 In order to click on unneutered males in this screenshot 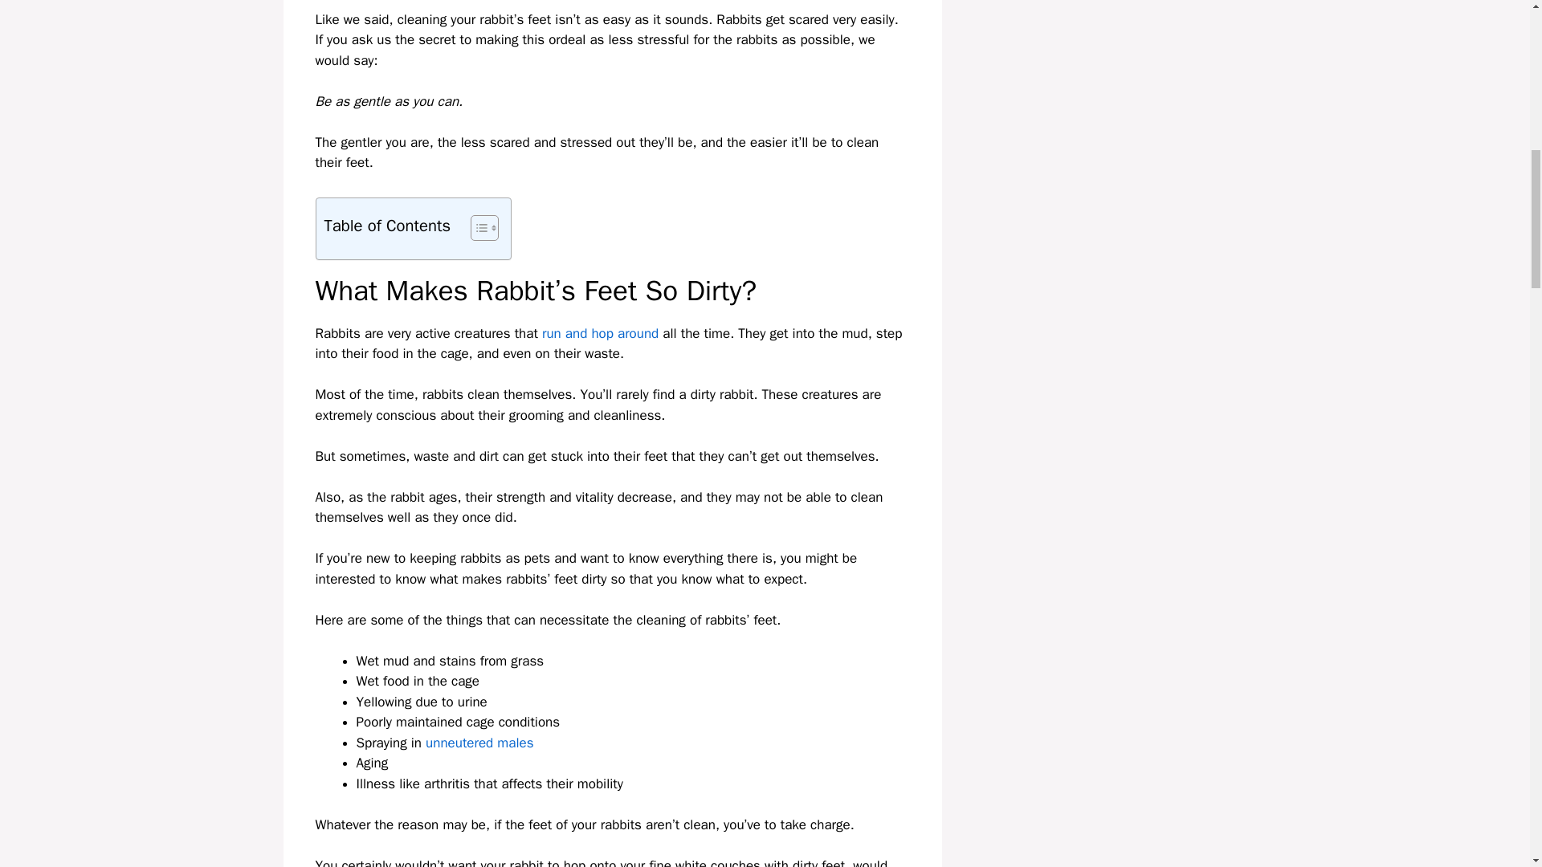, I will do `click(479, 743)`.